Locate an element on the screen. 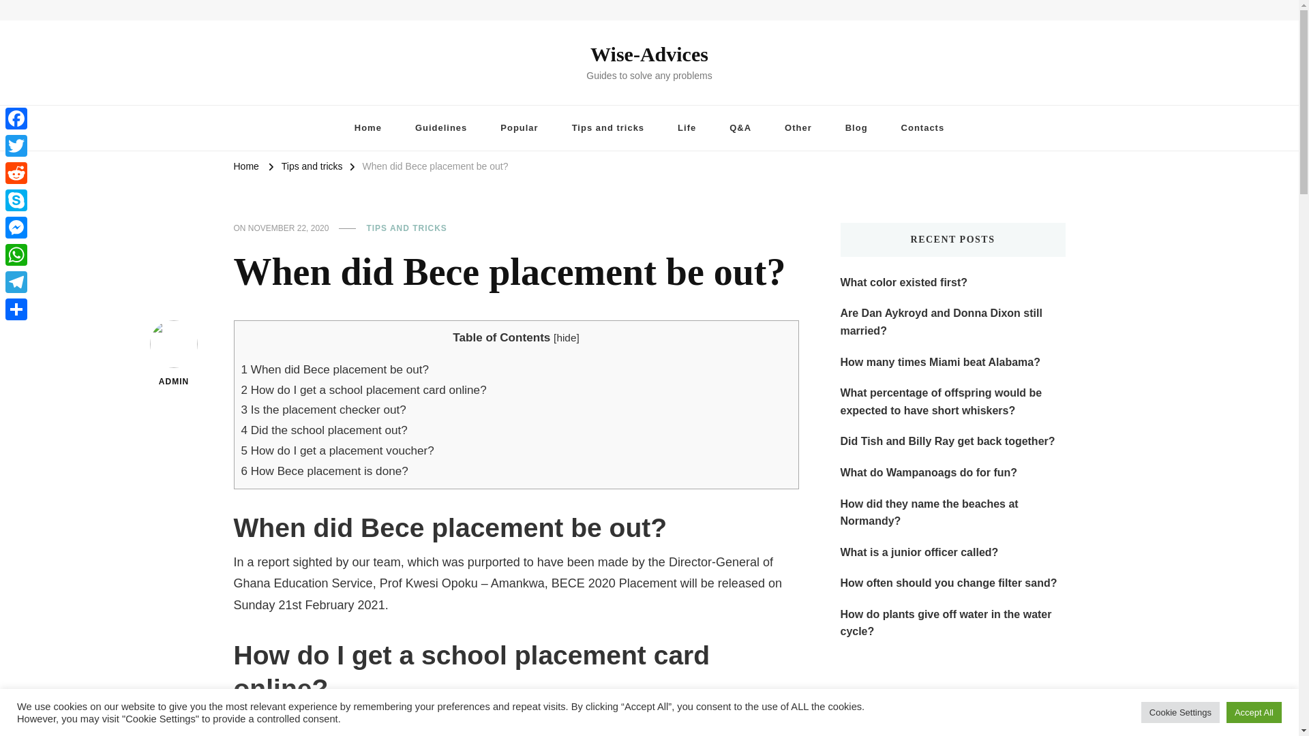  Messenger is located at coordinates (16, 228).